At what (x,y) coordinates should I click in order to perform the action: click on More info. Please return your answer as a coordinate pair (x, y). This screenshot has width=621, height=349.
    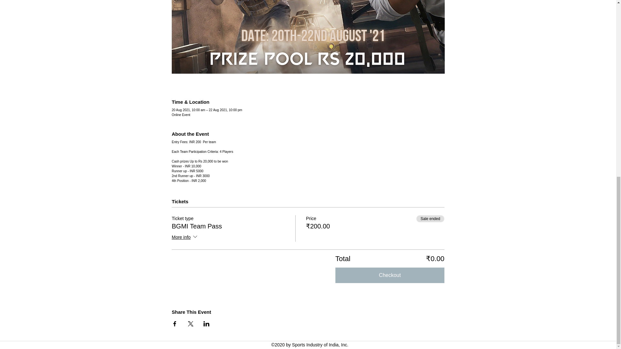
    Looking at the image, I should click on (185, 238).